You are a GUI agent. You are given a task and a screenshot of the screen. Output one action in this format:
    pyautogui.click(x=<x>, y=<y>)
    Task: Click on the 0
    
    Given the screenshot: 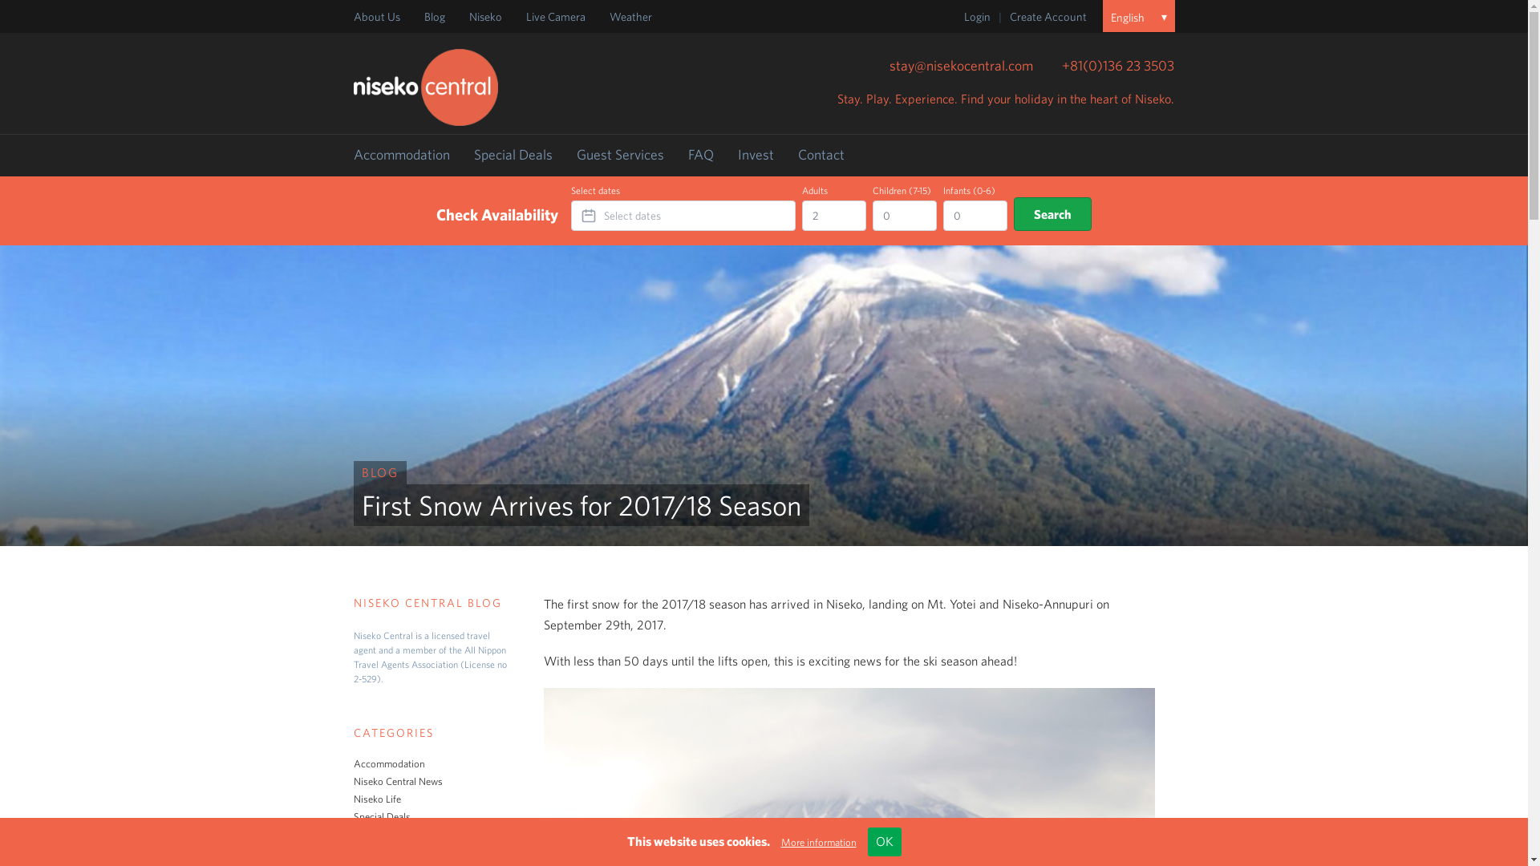 What is the action you would take?
    pyautogui.click(x=905, y=215)
    